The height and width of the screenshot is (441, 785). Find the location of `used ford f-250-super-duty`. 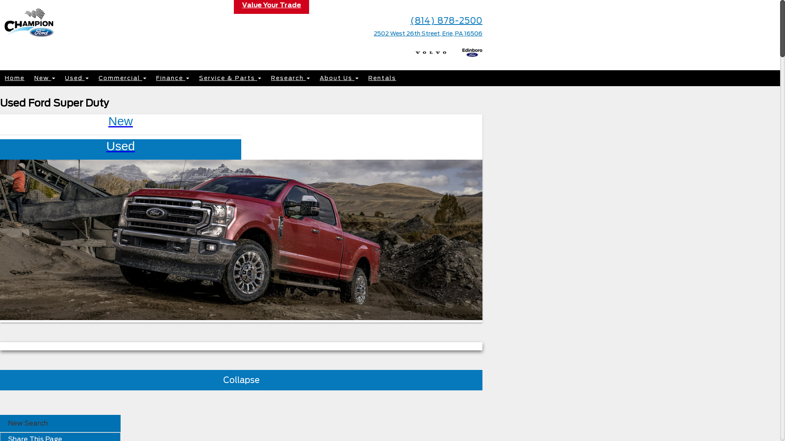

used ford f-250-super-duty is located at coordinates (241, 240).